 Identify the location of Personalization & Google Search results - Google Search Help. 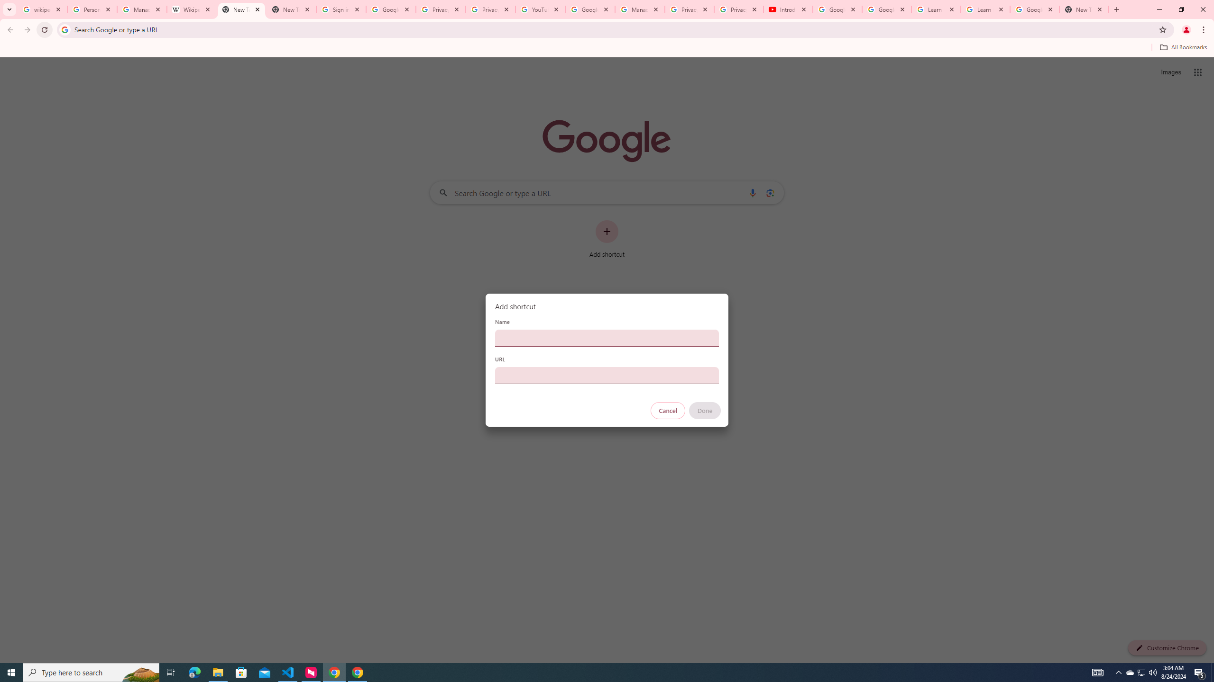
(92, 9).